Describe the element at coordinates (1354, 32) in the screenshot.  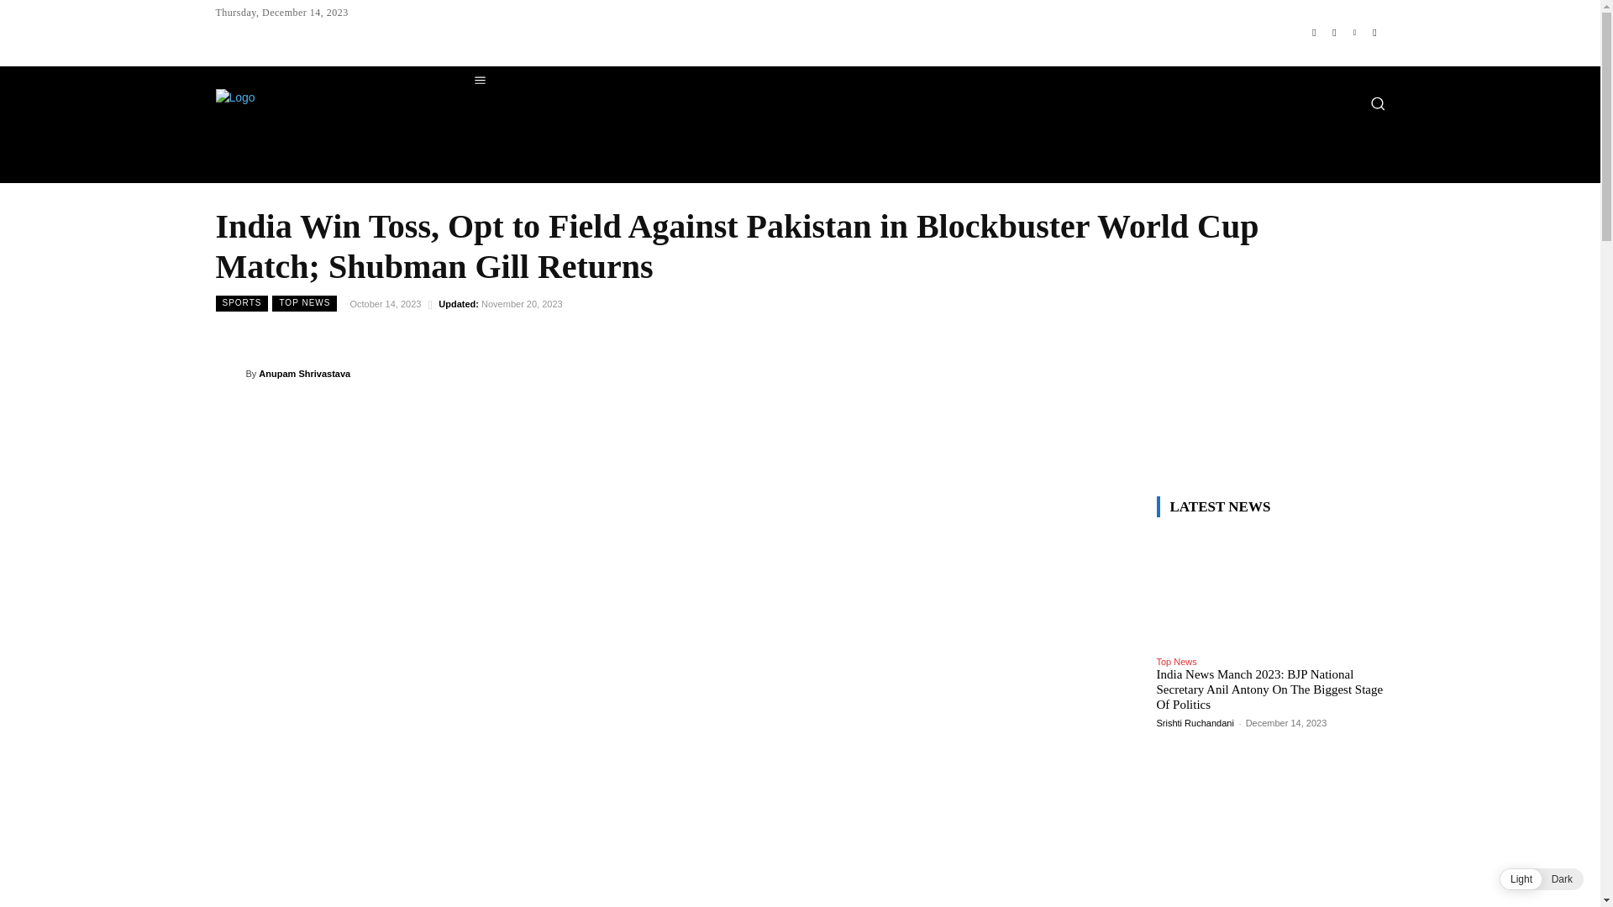
I see `Twitter` at that location.